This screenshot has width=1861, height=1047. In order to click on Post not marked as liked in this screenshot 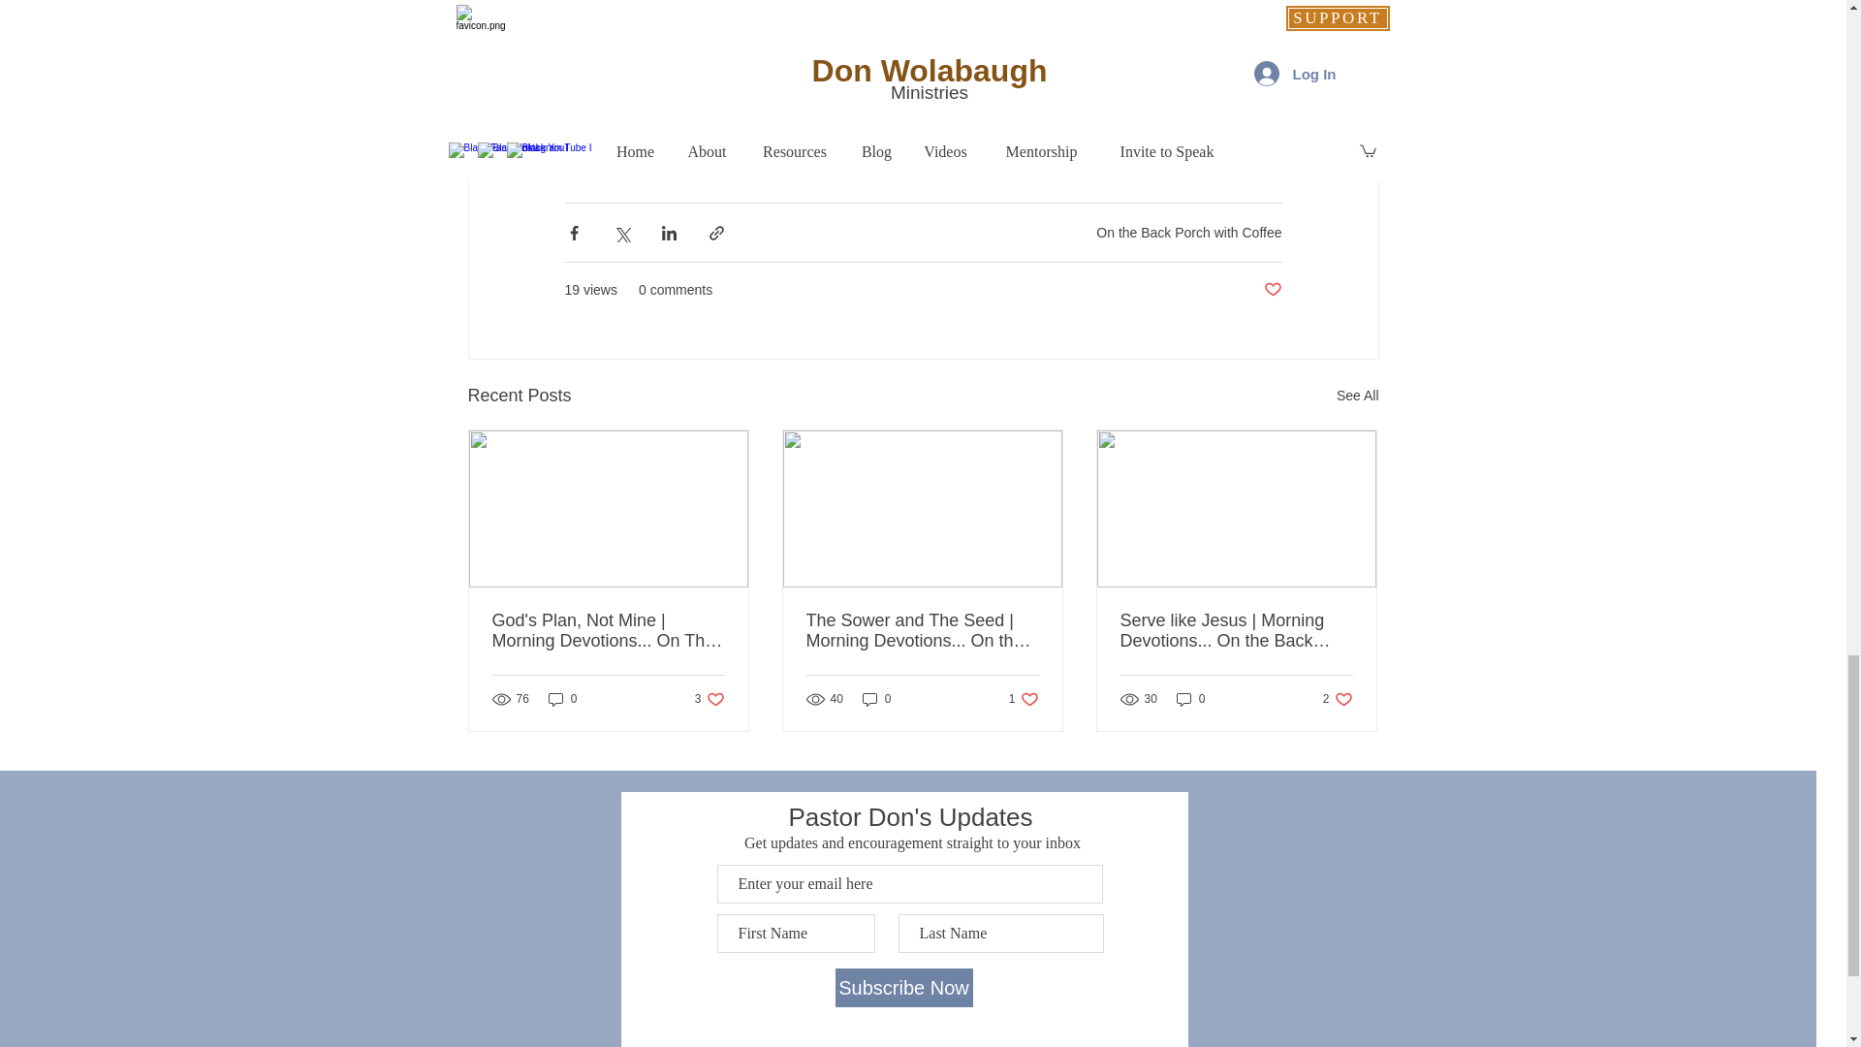, I will do `click(710, 699)`.